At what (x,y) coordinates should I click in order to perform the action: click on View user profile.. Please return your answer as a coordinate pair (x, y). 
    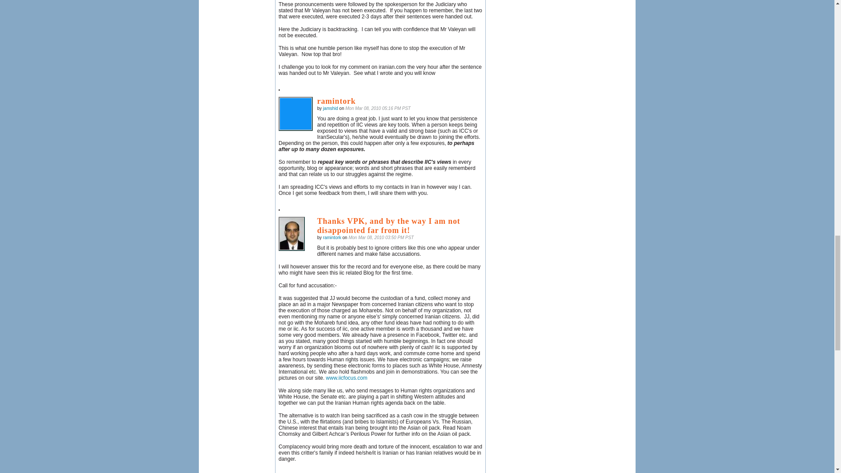
    Looking at the image, I should click on (332, 237).